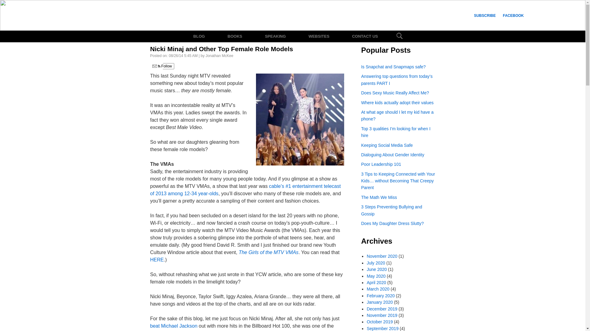 The image size is (590, 331). Describe the element at coordinates (162, 66) in the screenshot. I see `Follow` at that location.